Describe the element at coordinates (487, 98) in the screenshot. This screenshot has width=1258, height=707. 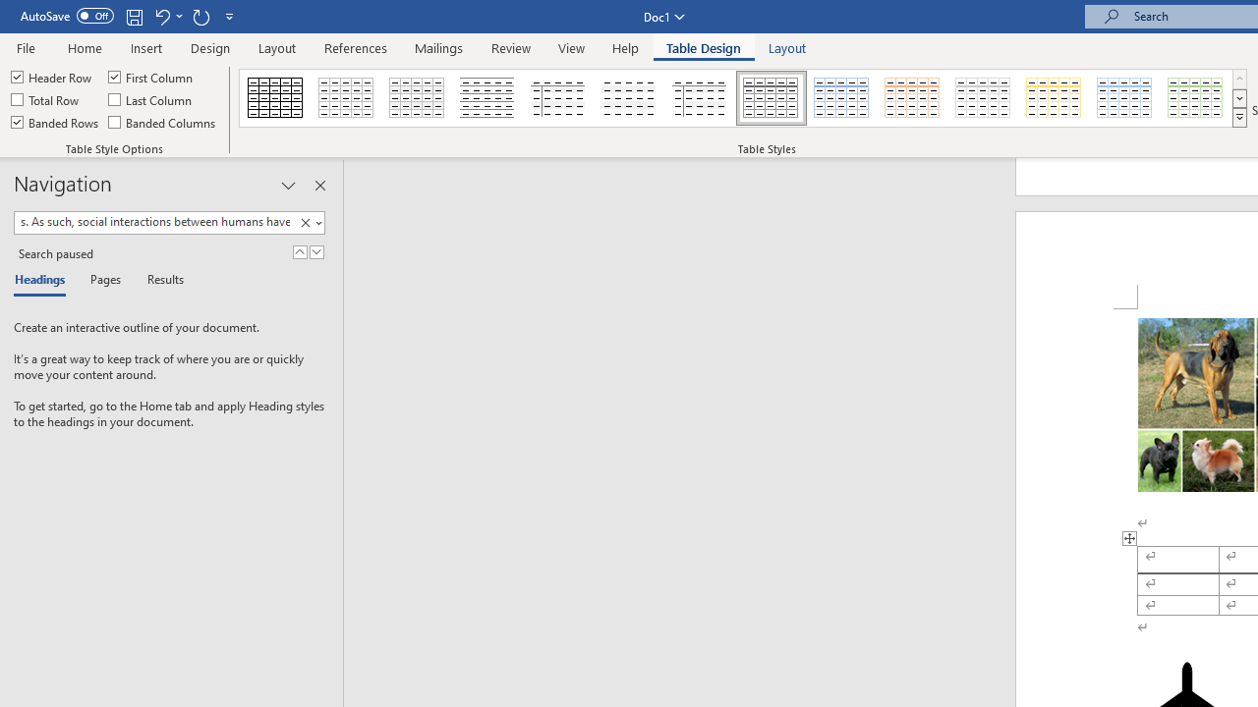
I see `Plain Table 2` at that location.